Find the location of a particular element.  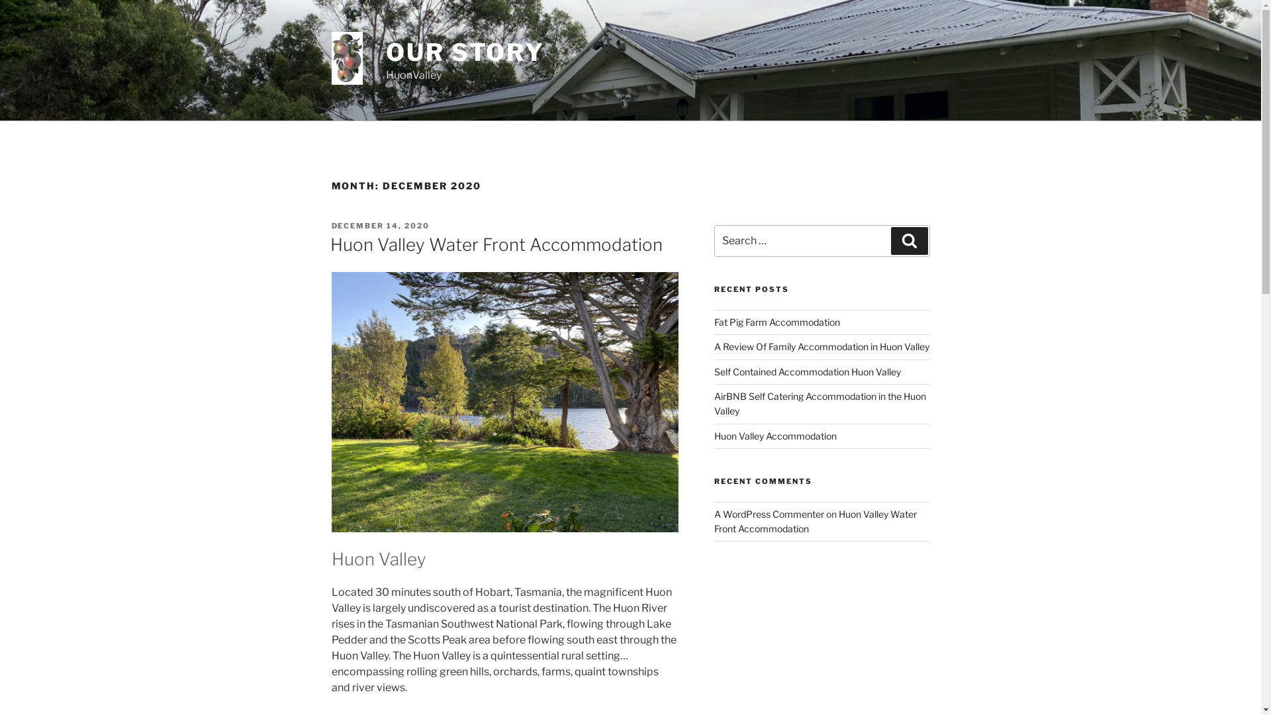

A WordPress Commenter is located at coordinates (769, 514).